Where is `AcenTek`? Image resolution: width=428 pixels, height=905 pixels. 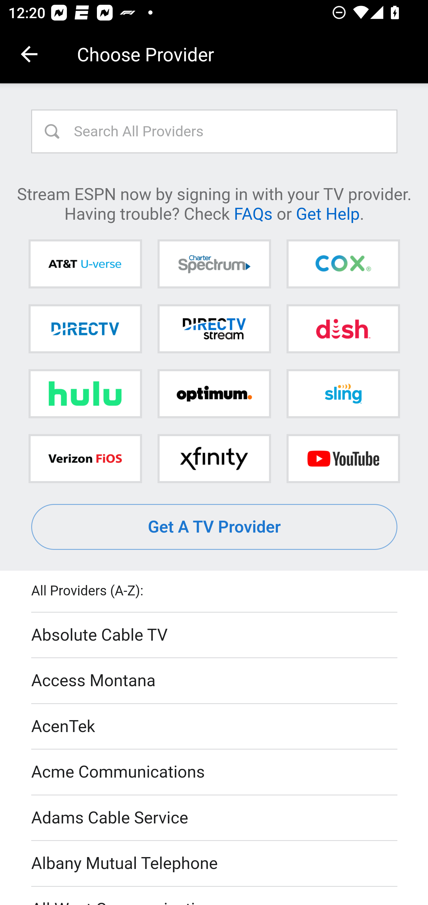
AcenTek is located at coordinates (215, 727).